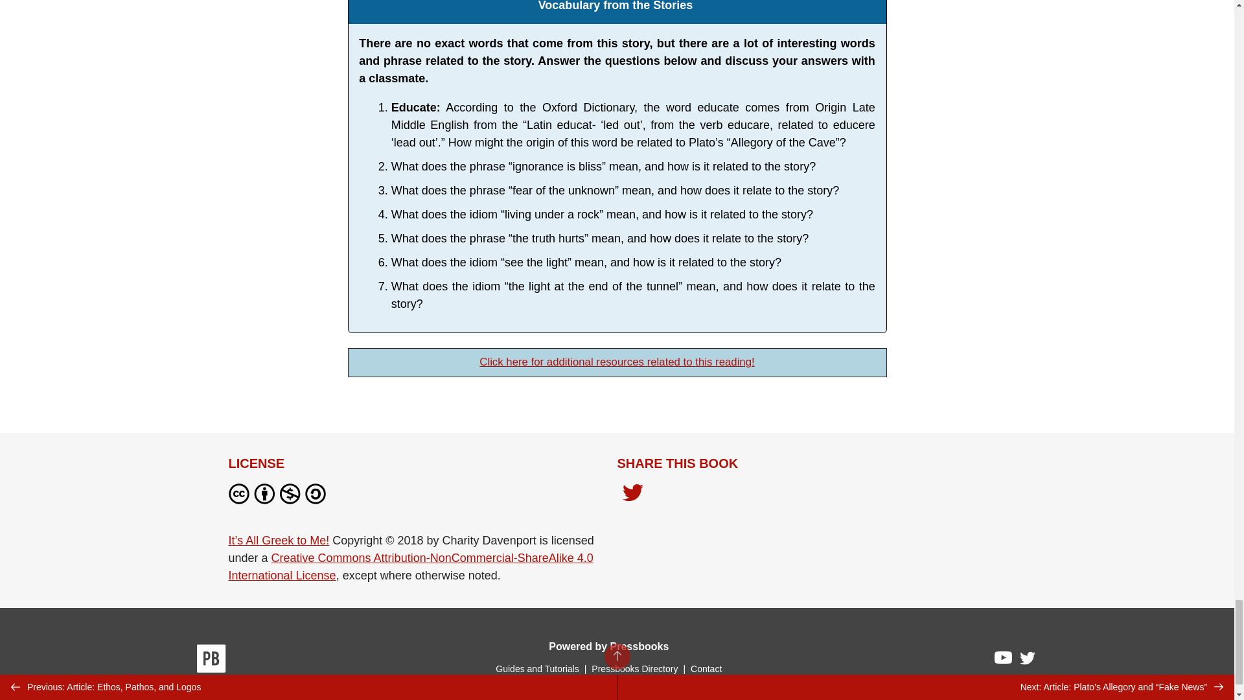 Image resolution: width=1244 pixels, height=700 pixels. I want to click on Pressbooks on YouTube, so click(1004, 661).